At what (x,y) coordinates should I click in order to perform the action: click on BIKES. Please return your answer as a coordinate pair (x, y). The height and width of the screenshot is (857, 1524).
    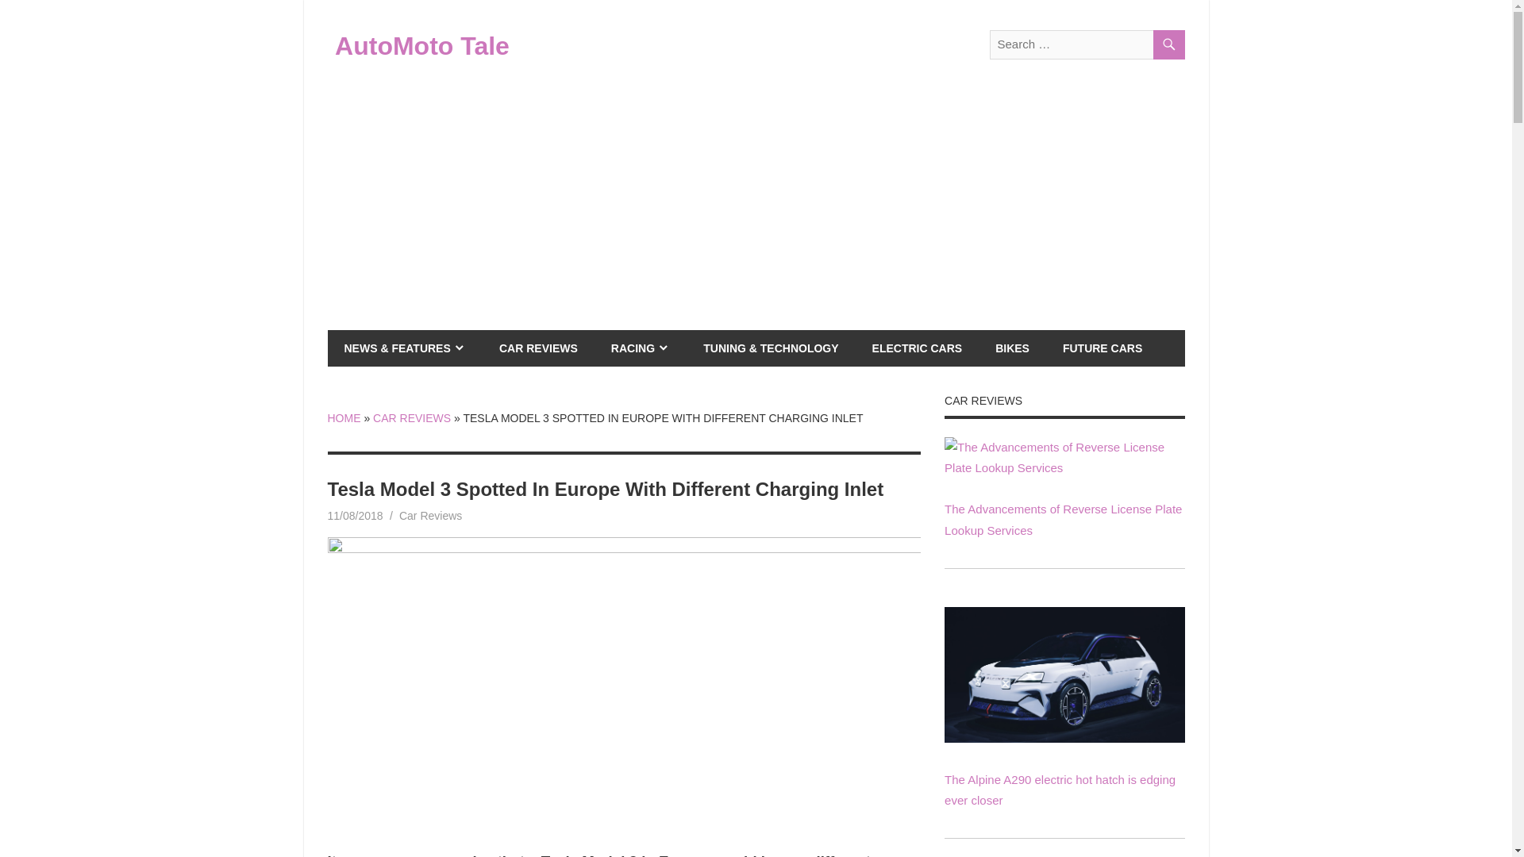
    Looking at the image, I should click on (1011, 348).